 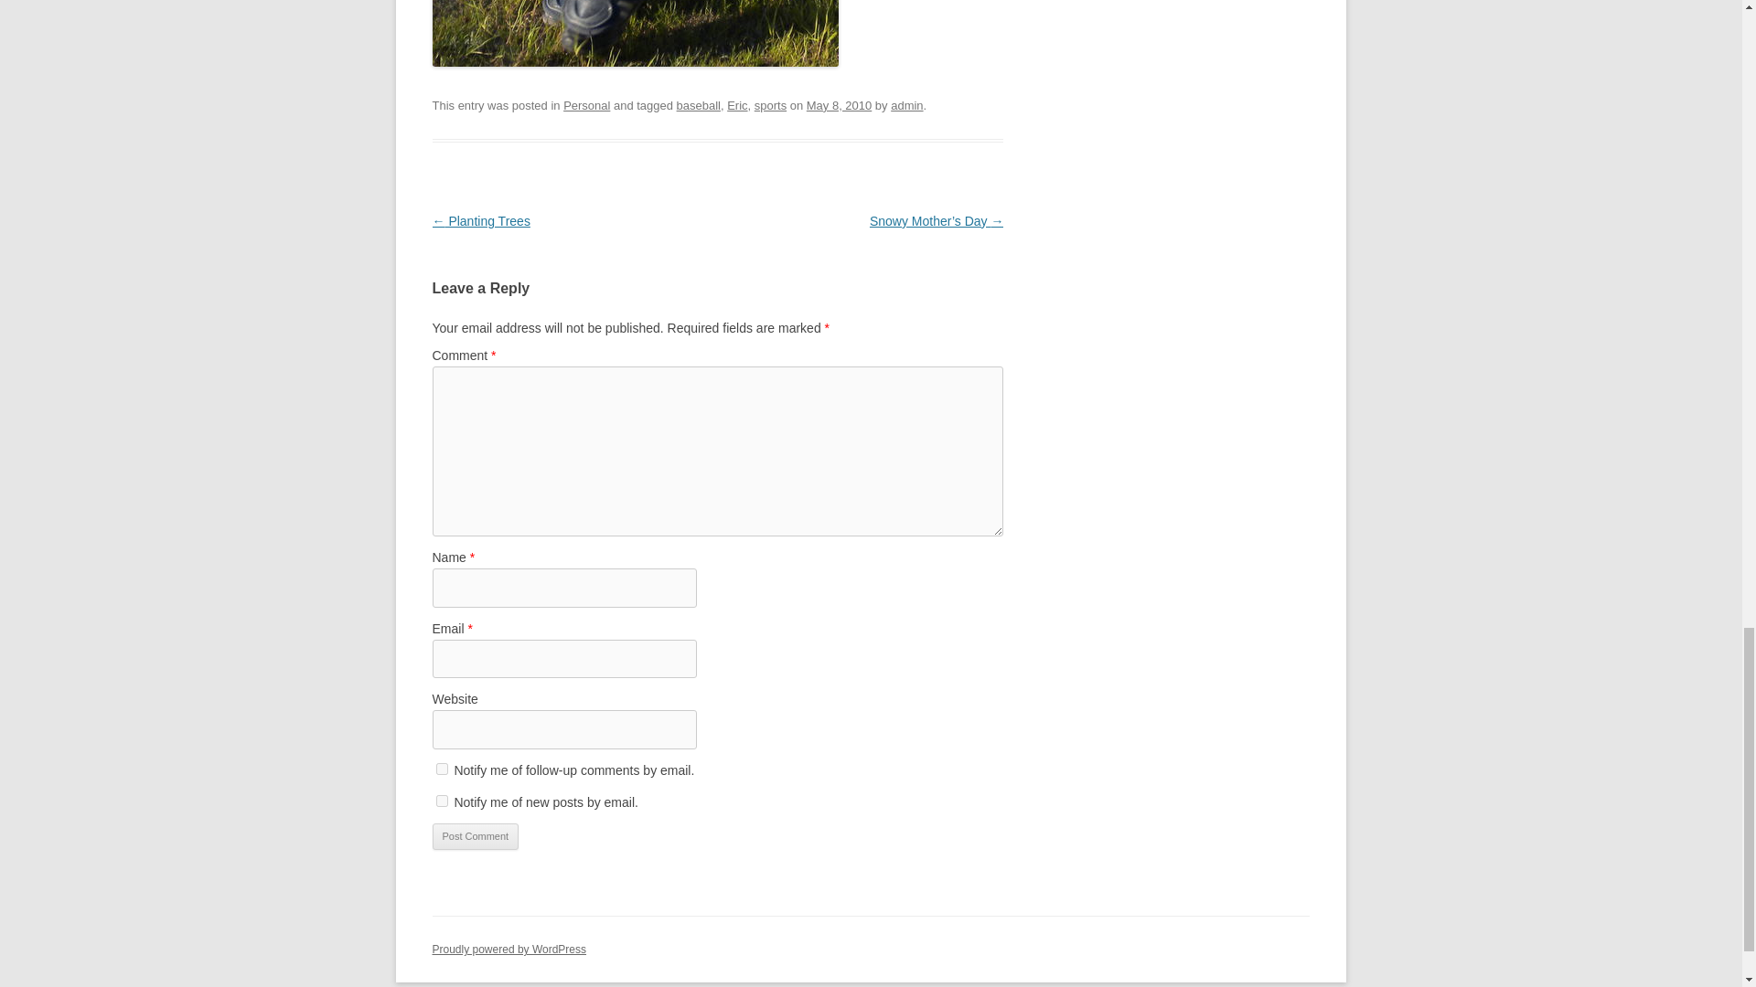 I want to click on DSCN1357, so click(x=635, y=33).